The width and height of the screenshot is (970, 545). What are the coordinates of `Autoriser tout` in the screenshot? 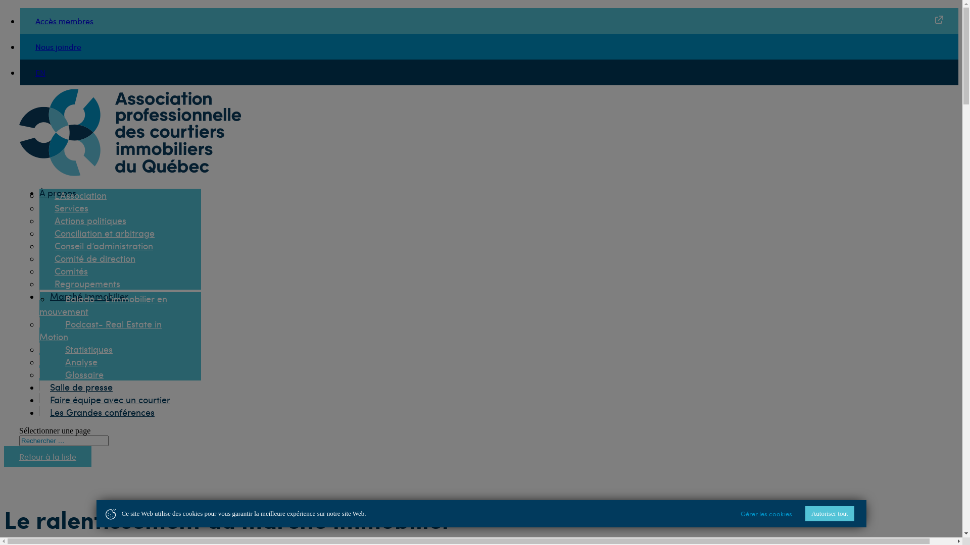 It's located at (830, 514).